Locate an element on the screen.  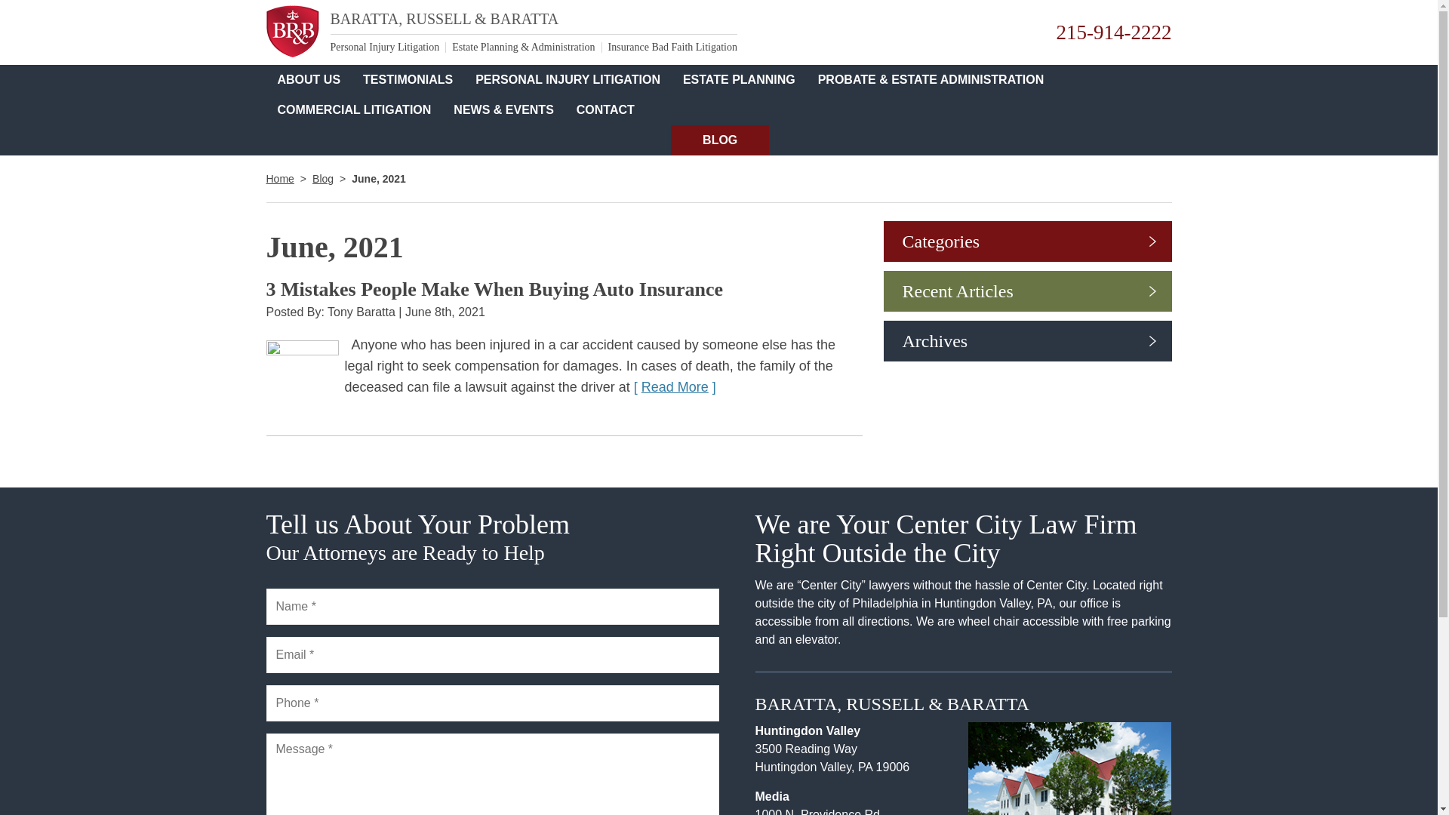
ABOUT US is located at coordinates (308, 80).